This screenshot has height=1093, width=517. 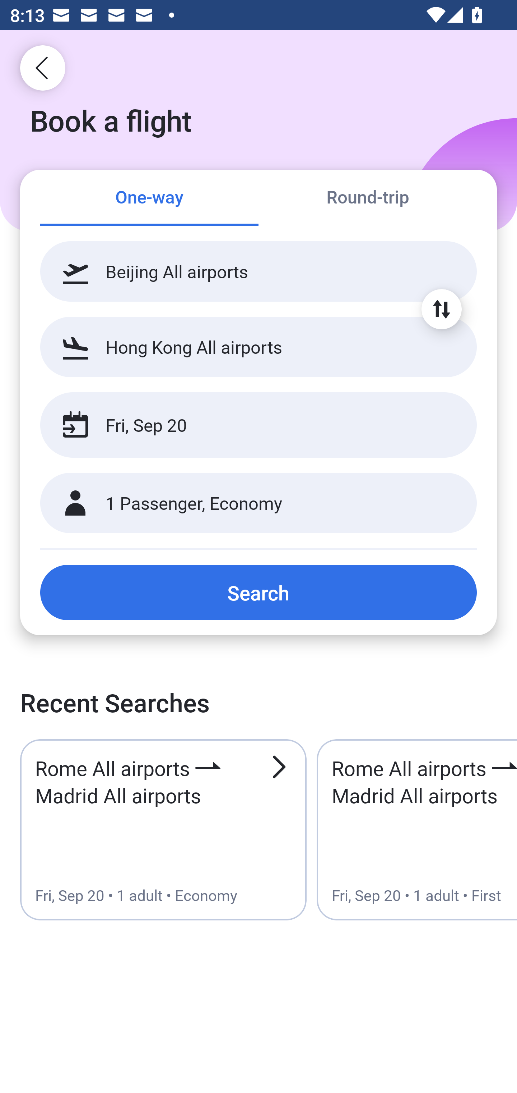 What do you see at coordinates (258, 271) in the screenshot?
I see `Beijing All airports` at bounding box center [258, 271].